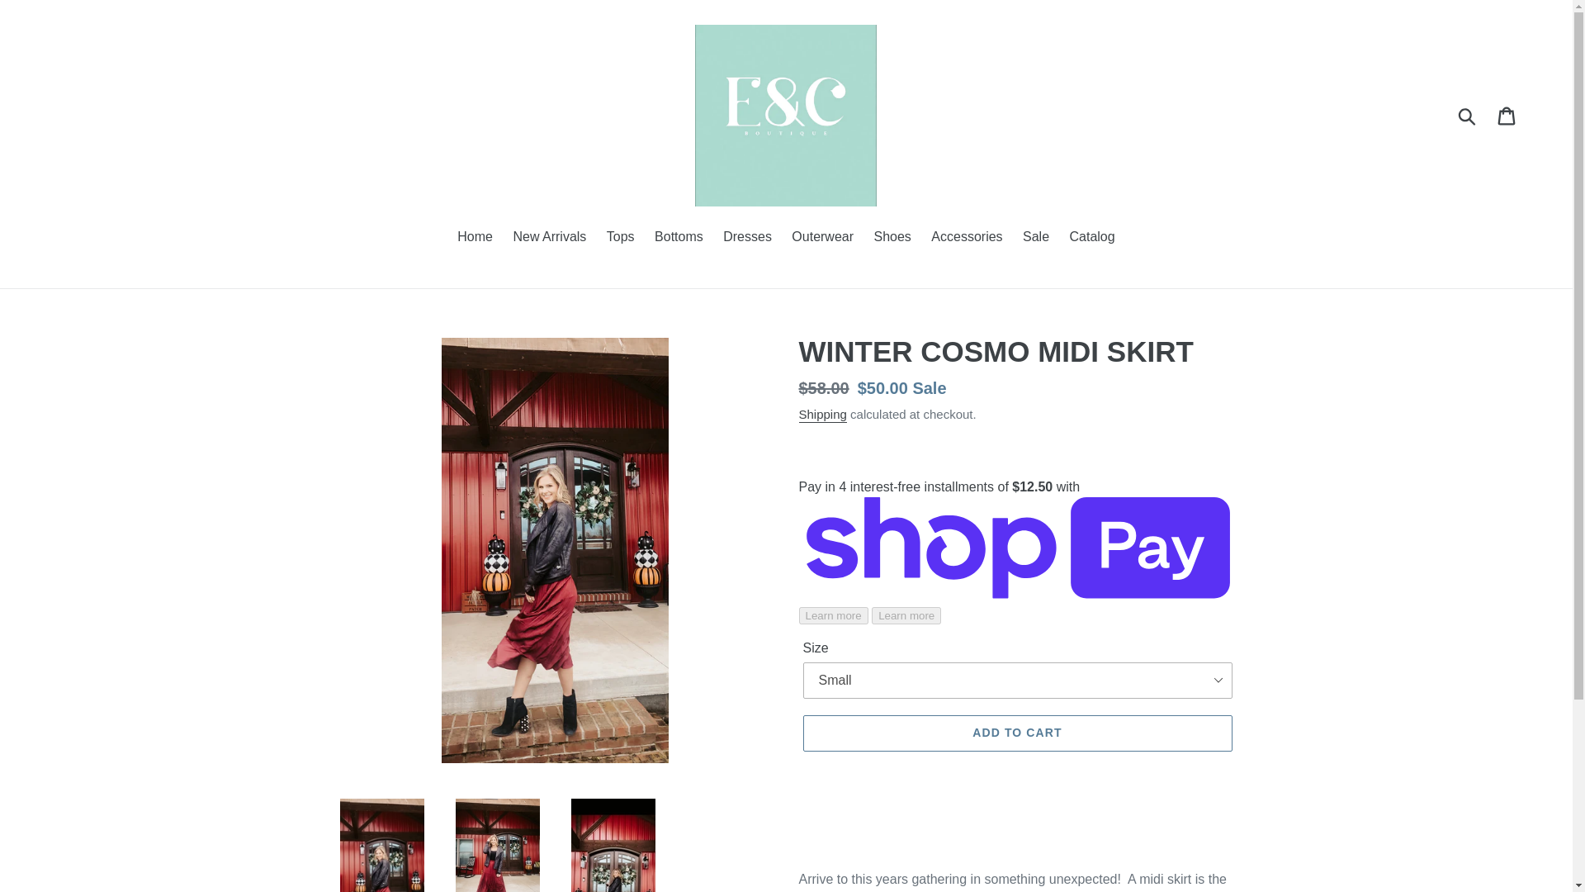  Describe the element at coordinates (822, 238) in the screenshot. I see `Outerwear` at that location.